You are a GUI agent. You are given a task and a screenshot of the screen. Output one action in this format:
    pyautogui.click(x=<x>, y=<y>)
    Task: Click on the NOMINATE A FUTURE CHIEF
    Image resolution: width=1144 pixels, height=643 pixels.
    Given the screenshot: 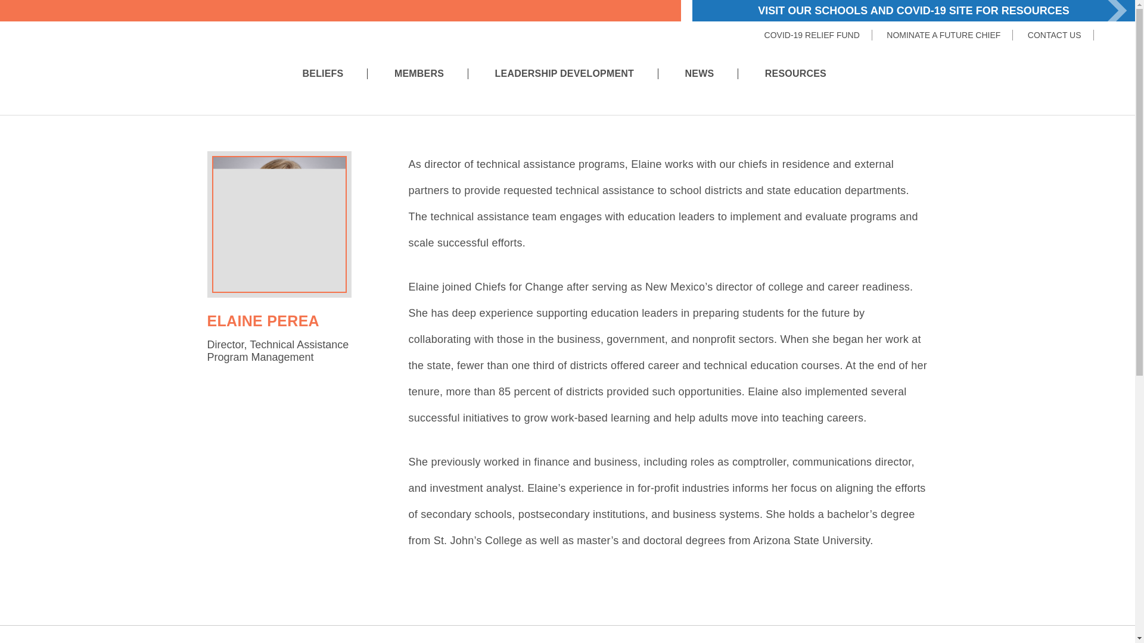 What is the action you would take?
    pyautogui.click(x=943, y=35)
    